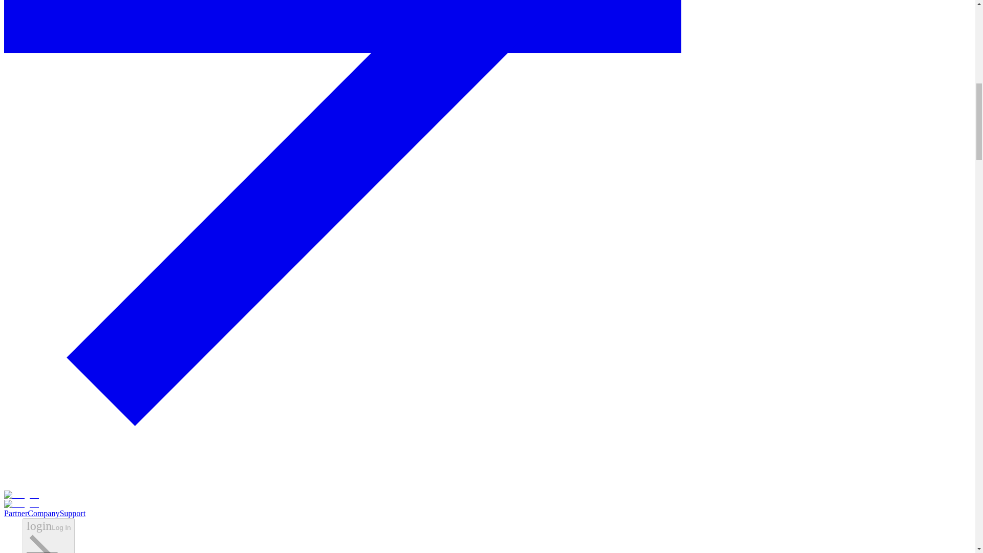 The width and height of the screenshot is (983, 553). What do you see at coordinates (15, 513) in the screenshot?
I see `Partner` at bounding box center [15, 513].